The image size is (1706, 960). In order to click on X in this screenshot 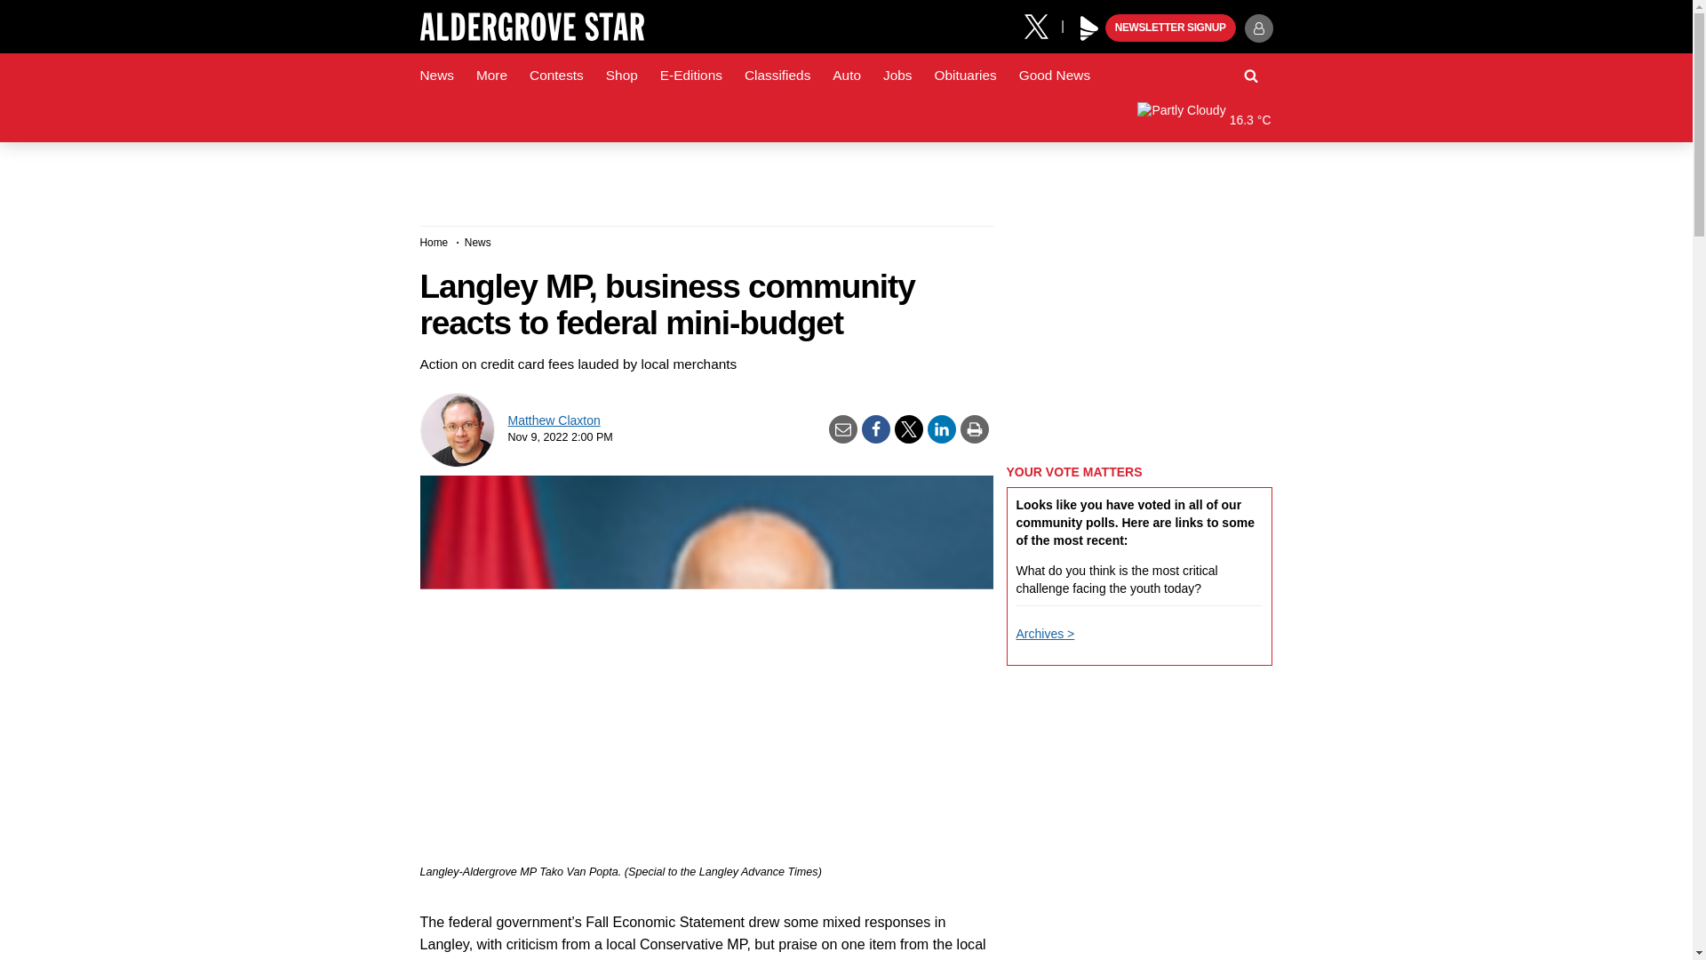, I will do `click(1042, 25)`.